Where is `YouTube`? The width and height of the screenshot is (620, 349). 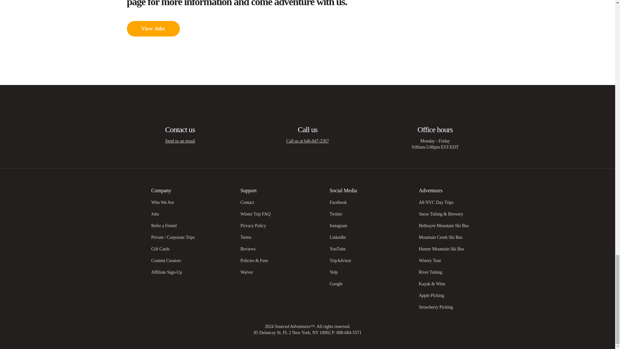 YouTube is located at coordinates (338, 249).